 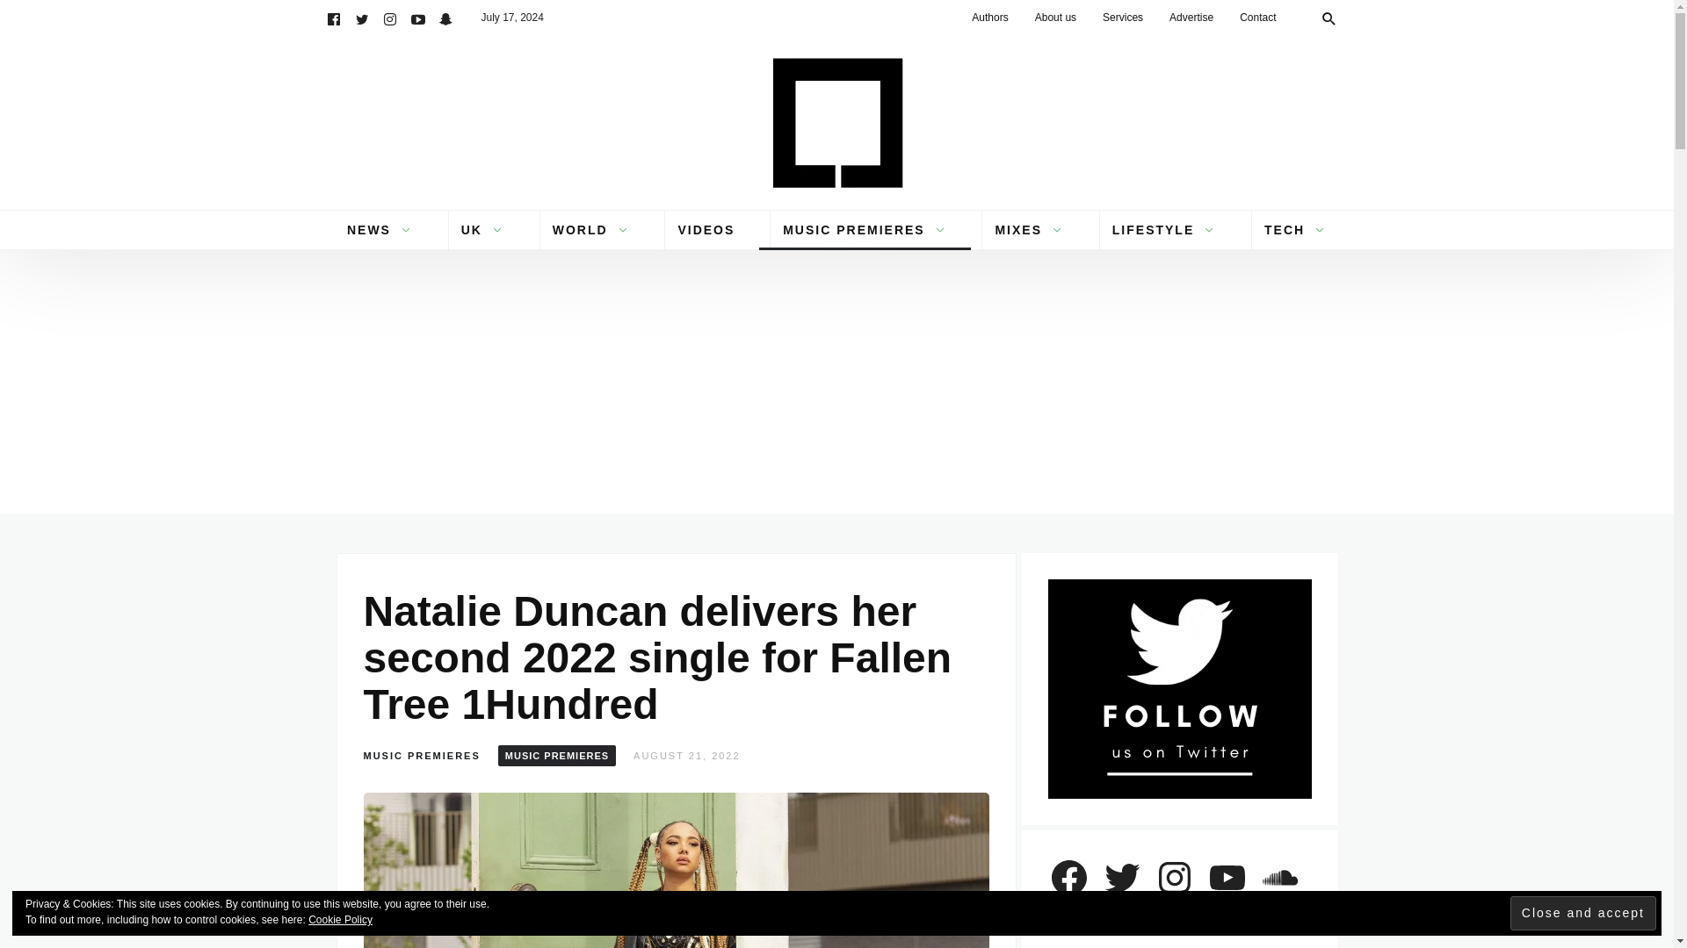 What do you see at coordinates (483, 230) in the screenshot?
I see `UK` at bounding box center [483, 230].